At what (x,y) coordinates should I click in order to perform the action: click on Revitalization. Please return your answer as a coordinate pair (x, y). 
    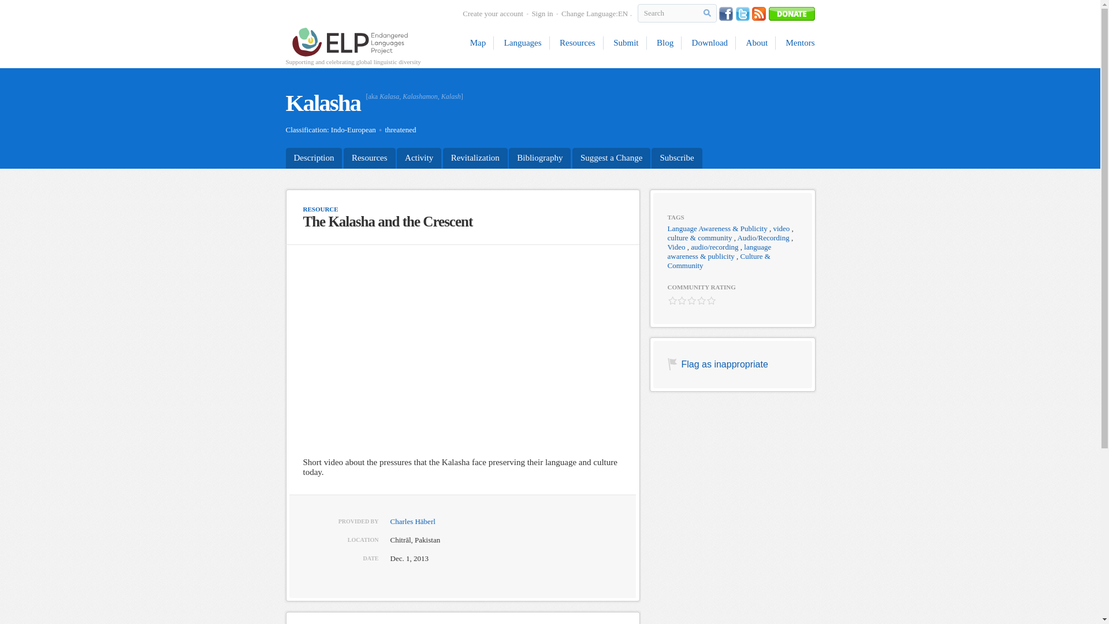
    Looking at the image, I should click on (475, 157).